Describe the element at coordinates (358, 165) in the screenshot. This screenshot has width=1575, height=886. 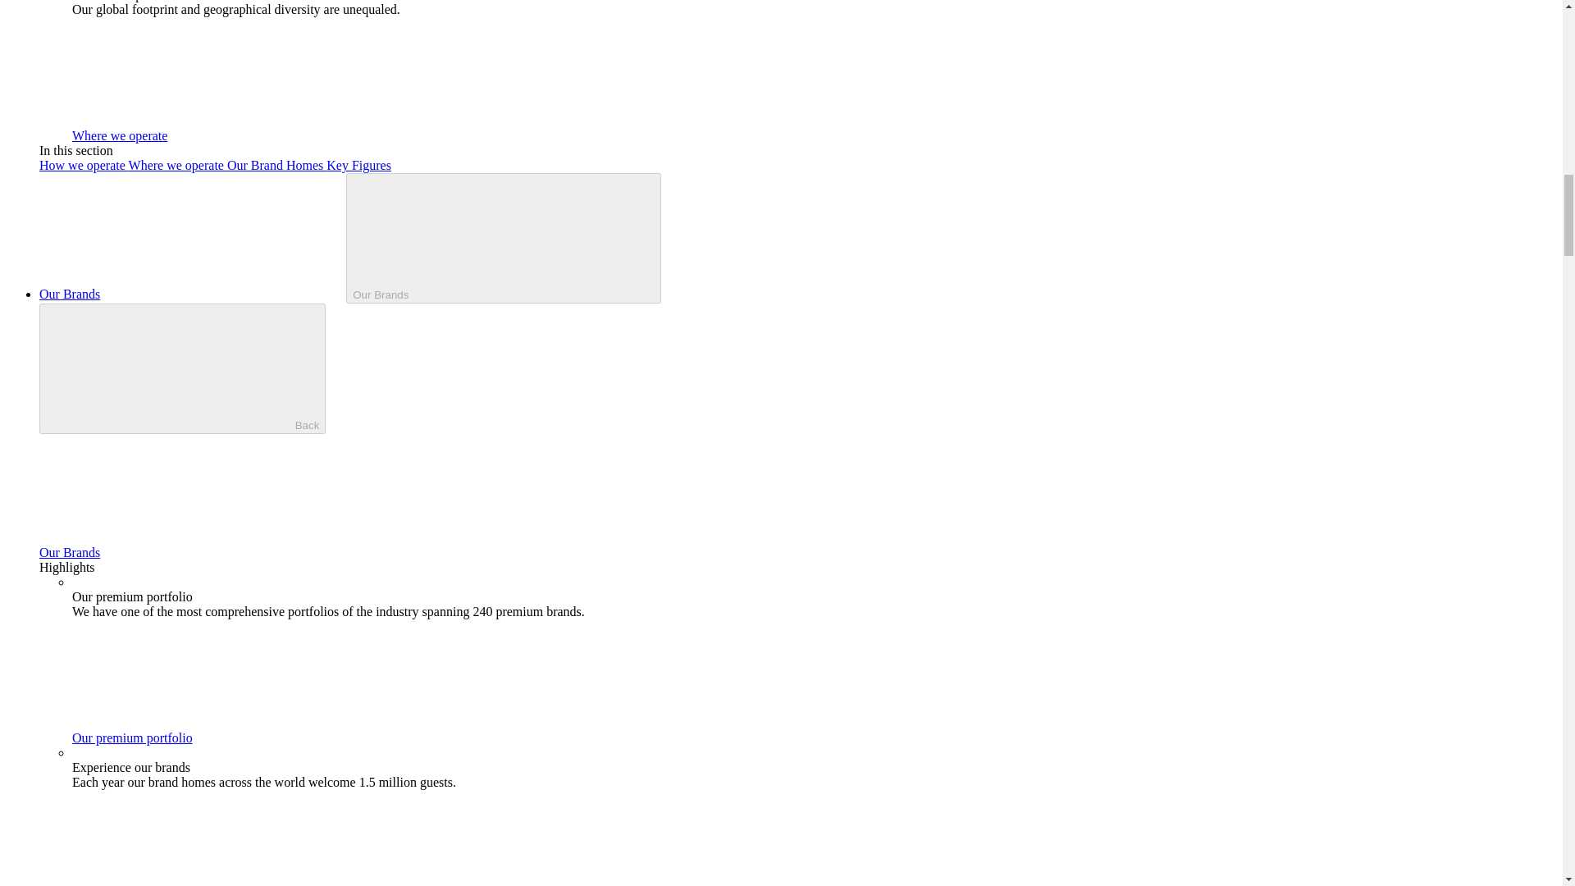
I see `Key Figures` at that location.